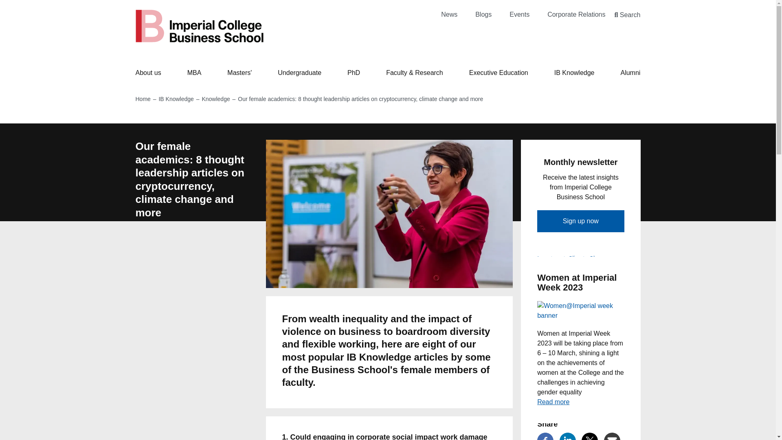 The image size is (782, 440). What do you see at coordinates (195, 73) in the screenshot?
I see `MBA` at bounding box center [195, 73].